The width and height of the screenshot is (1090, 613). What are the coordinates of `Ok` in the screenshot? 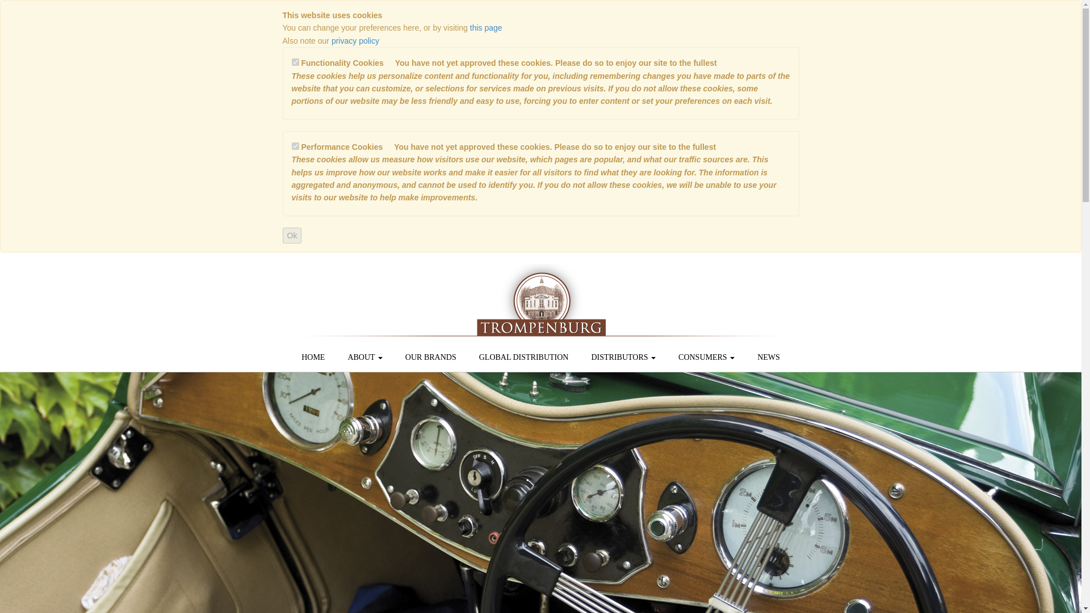 It's located at (292, 235).